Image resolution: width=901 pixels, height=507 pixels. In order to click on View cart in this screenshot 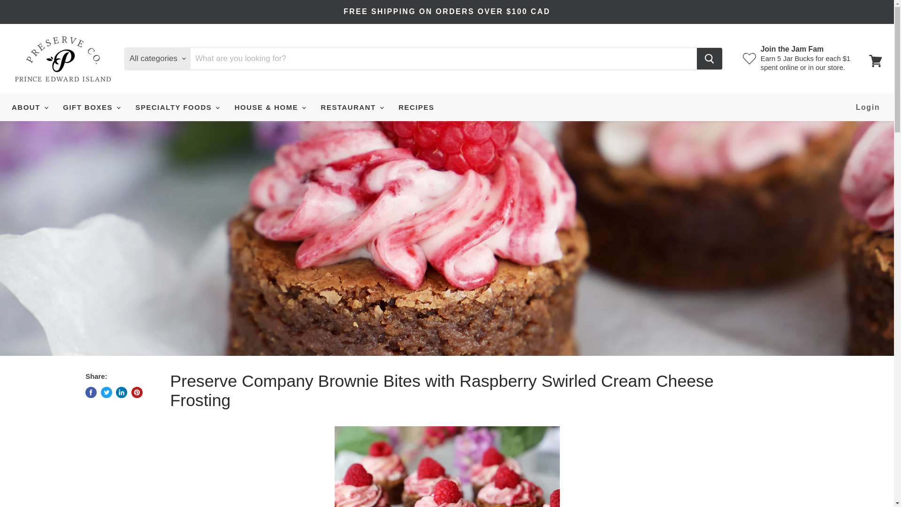, I will do `click(875, 61)`.